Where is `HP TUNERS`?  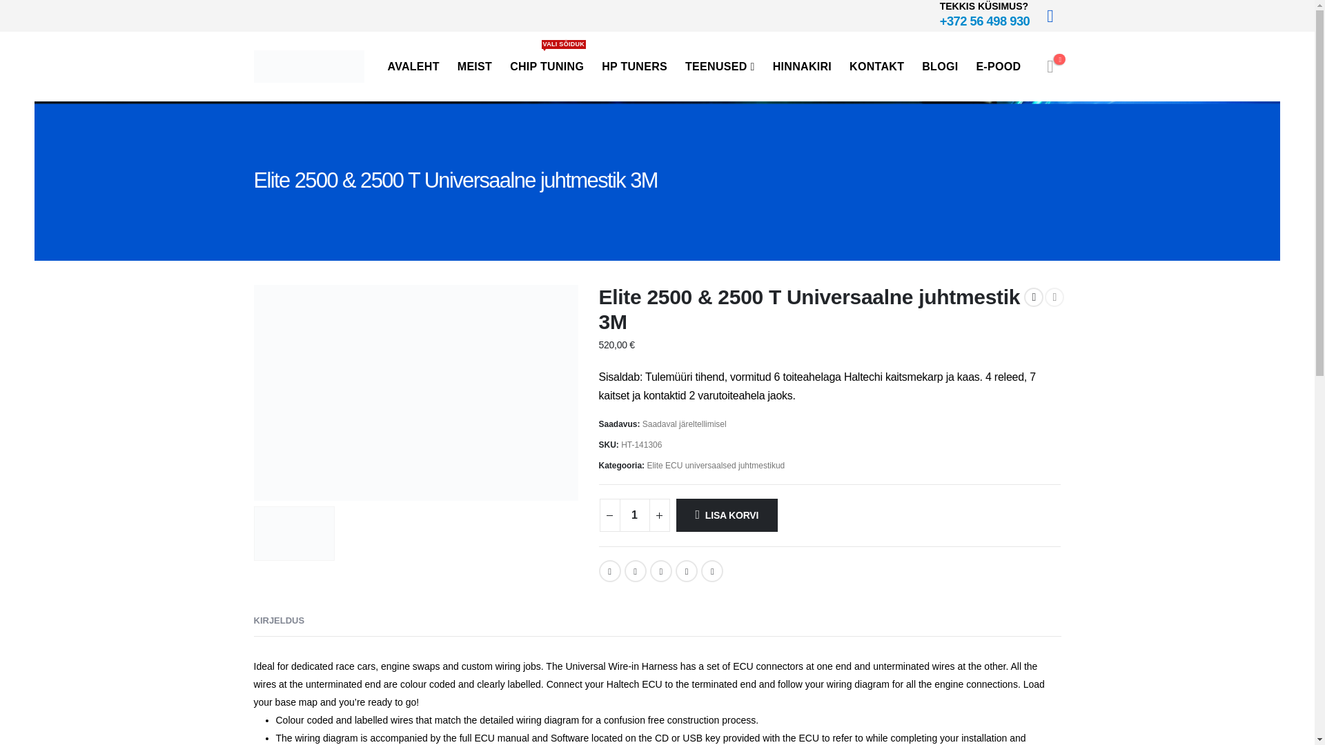 HP TUNERS is located at coordinates (635, 66).